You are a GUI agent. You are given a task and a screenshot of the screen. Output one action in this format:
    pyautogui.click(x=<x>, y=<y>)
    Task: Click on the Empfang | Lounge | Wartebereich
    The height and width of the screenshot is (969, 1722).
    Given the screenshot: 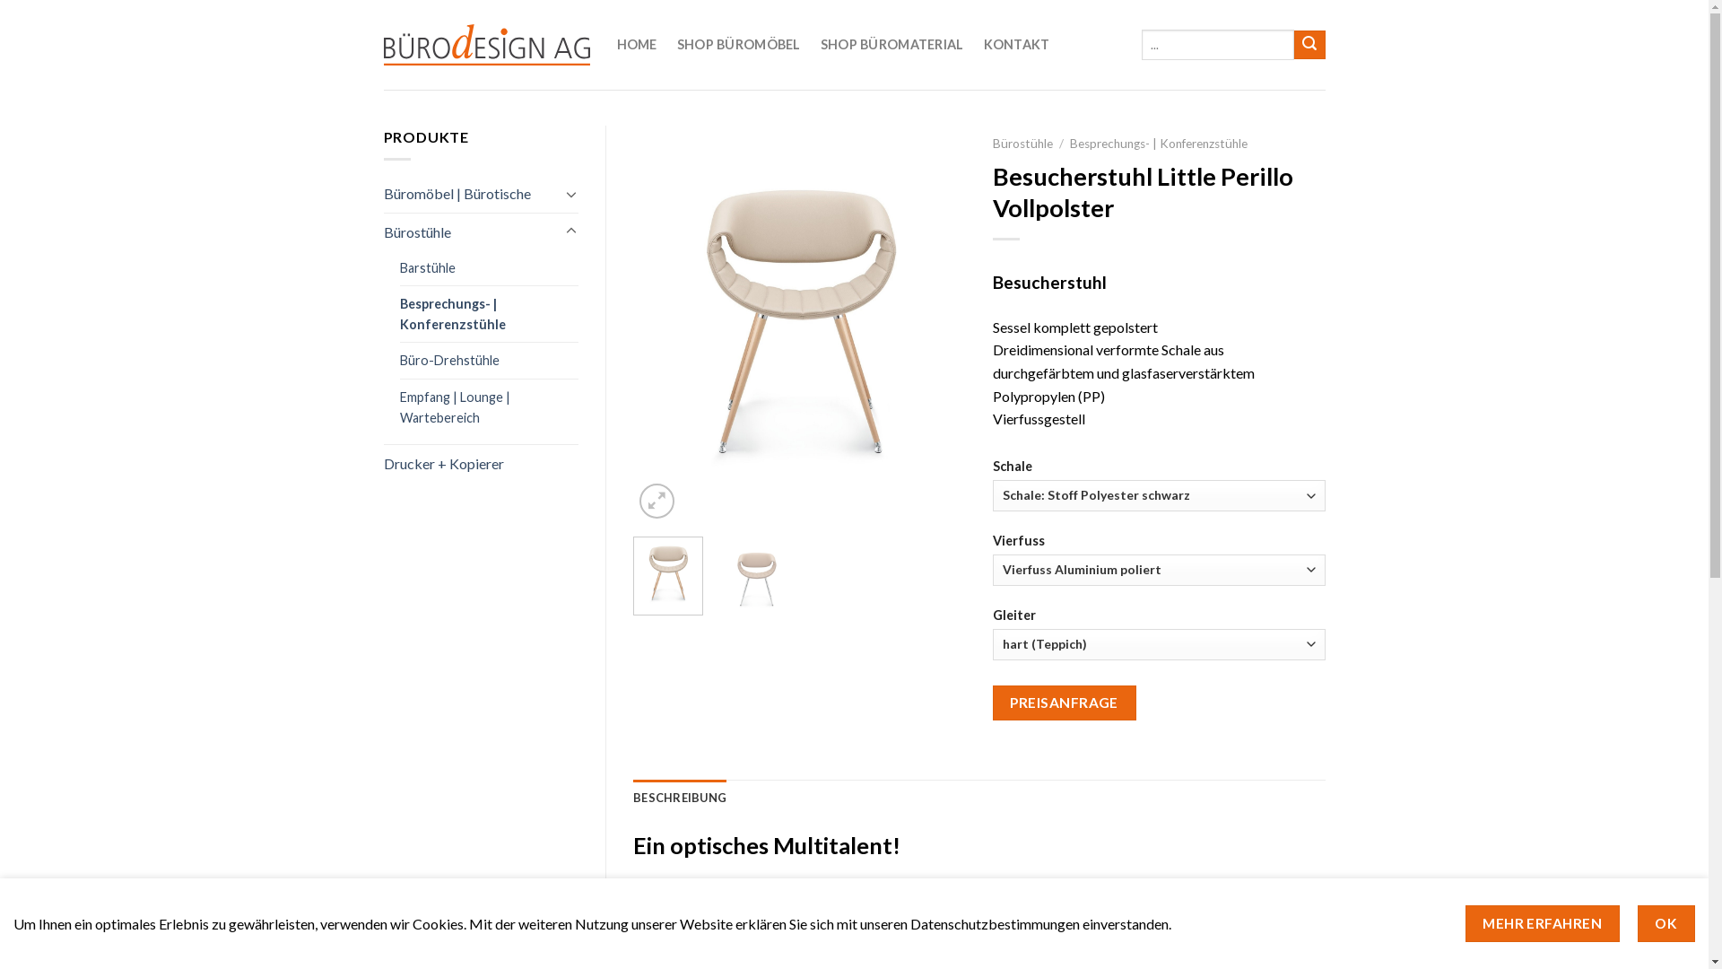 What is the action you would take?
    pyautogui.click(x=490, y=407)
    